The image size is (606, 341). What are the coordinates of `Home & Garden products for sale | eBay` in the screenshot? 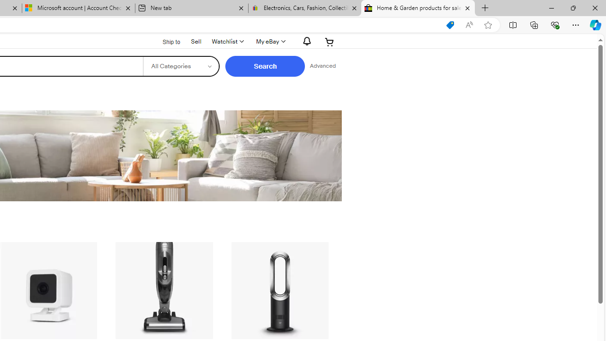 It's located at (418, 9).